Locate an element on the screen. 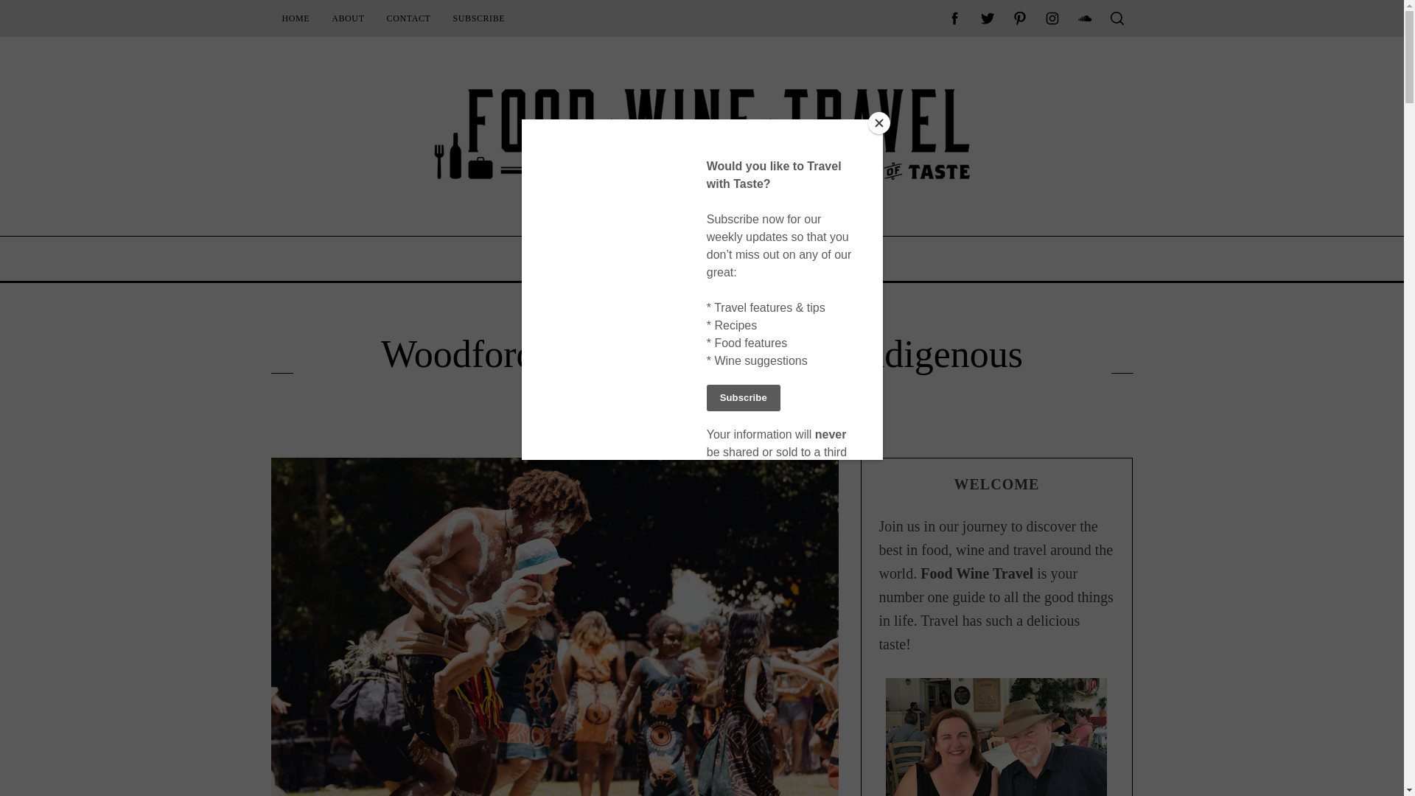  TRAVEL is located at coordinates (730, 258).